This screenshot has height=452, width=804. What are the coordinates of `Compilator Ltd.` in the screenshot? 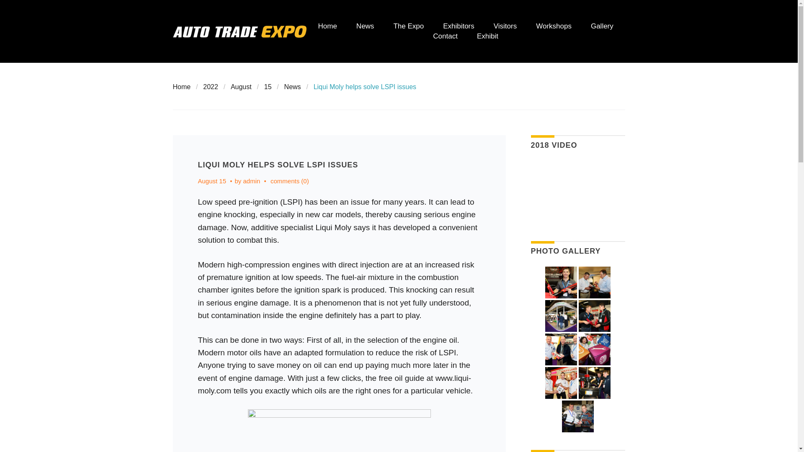 It's located at (595, 349).